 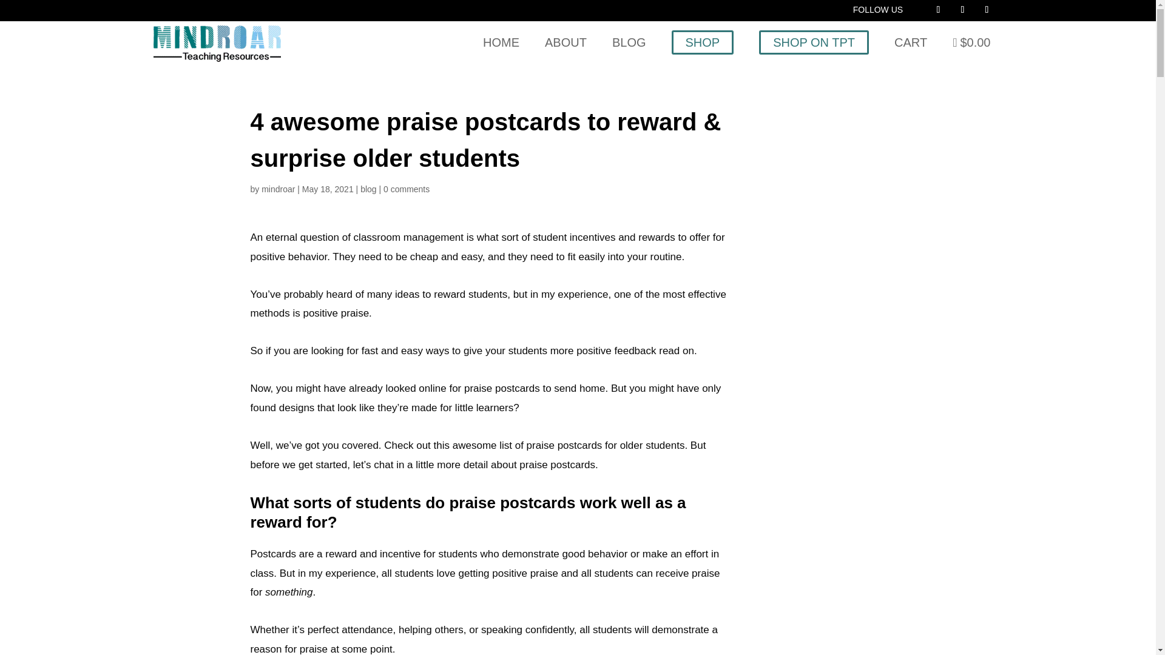 I want to click on Posts by mindroar, so click(x=278, y=189).